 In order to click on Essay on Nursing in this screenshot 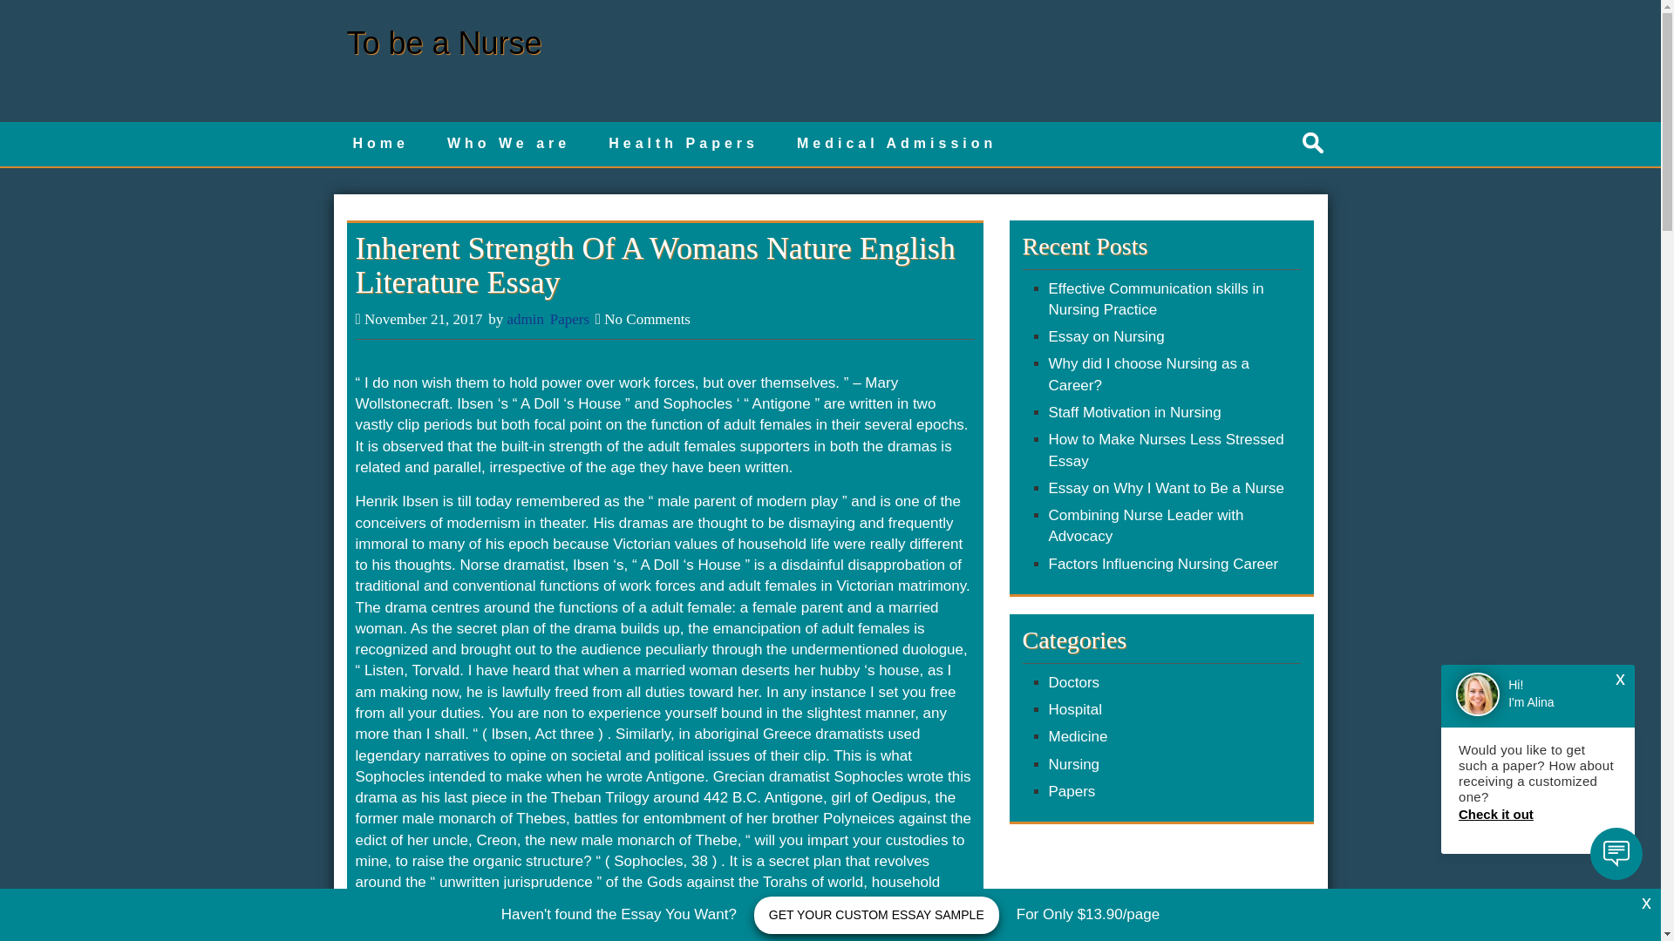, I will do `click(1106, 336)`.